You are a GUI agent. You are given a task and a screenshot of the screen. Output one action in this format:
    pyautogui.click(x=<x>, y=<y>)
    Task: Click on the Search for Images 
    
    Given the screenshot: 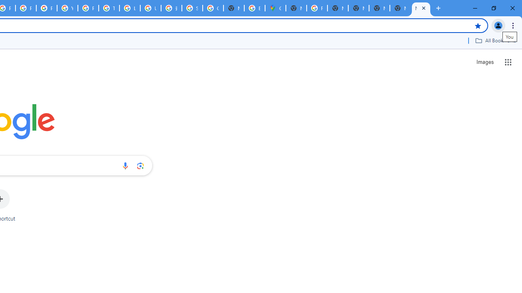 What is the action you would take?
    pyautogui.click(x=484, y=62)
    